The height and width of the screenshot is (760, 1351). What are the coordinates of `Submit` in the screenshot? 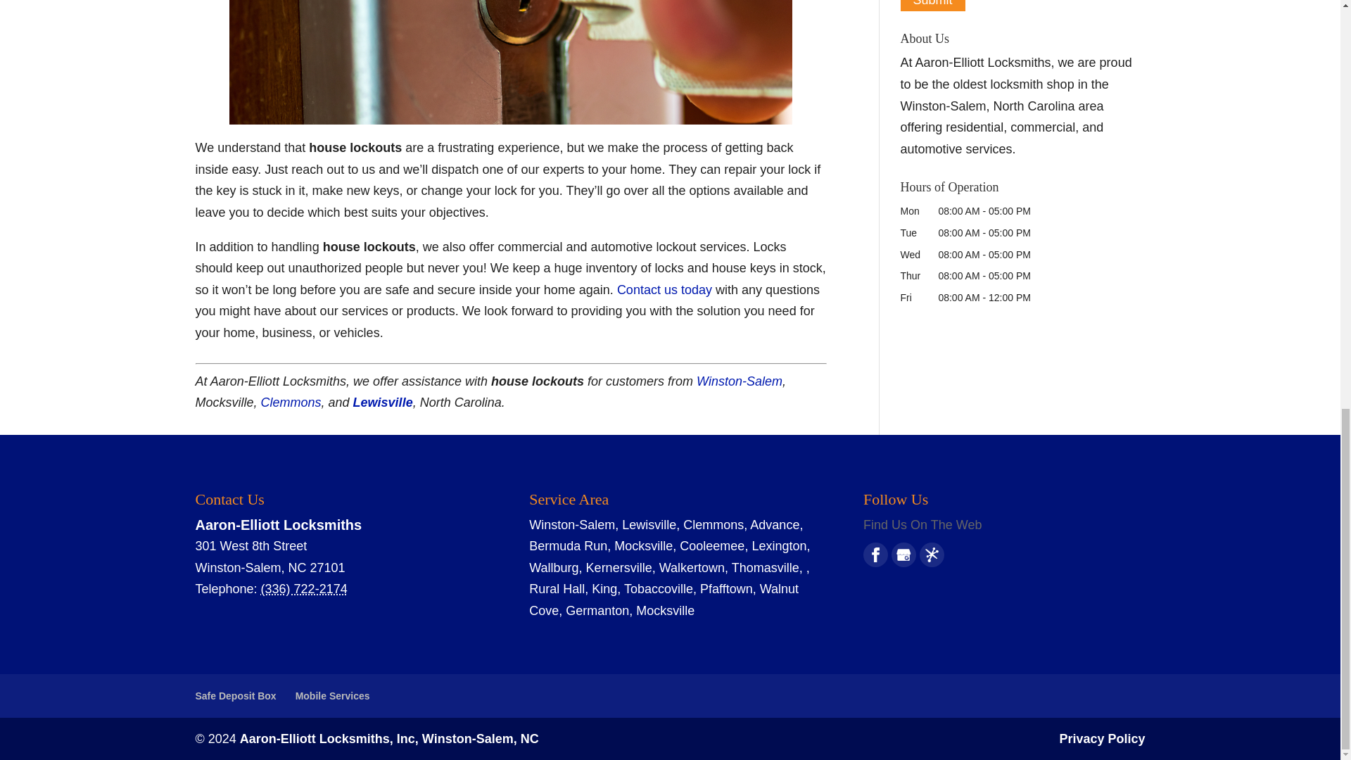 It's located at (933, 6).